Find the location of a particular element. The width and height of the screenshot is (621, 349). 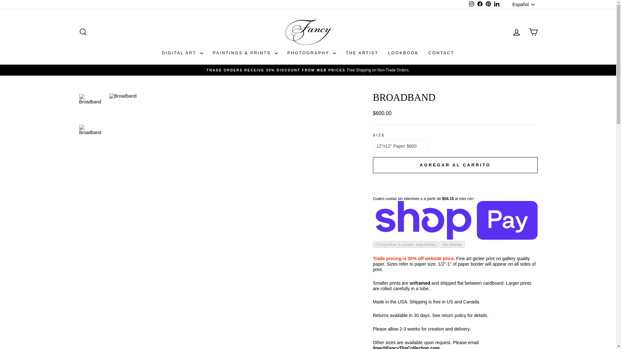

Fancy The Collection en LinkedIn is located at coordinates (472, 5).